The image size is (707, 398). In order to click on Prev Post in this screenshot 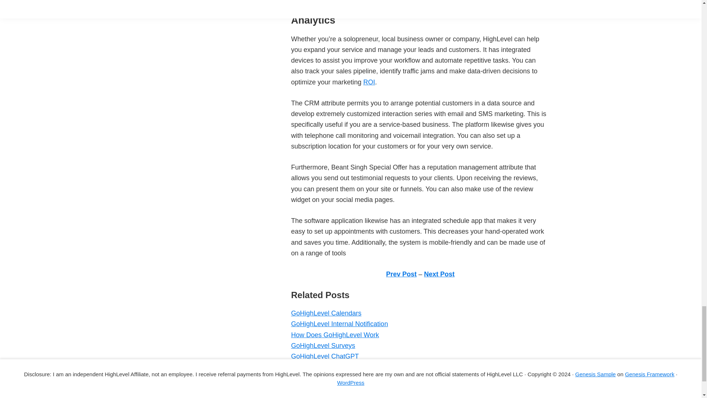, I will do `click(401, 274)`.